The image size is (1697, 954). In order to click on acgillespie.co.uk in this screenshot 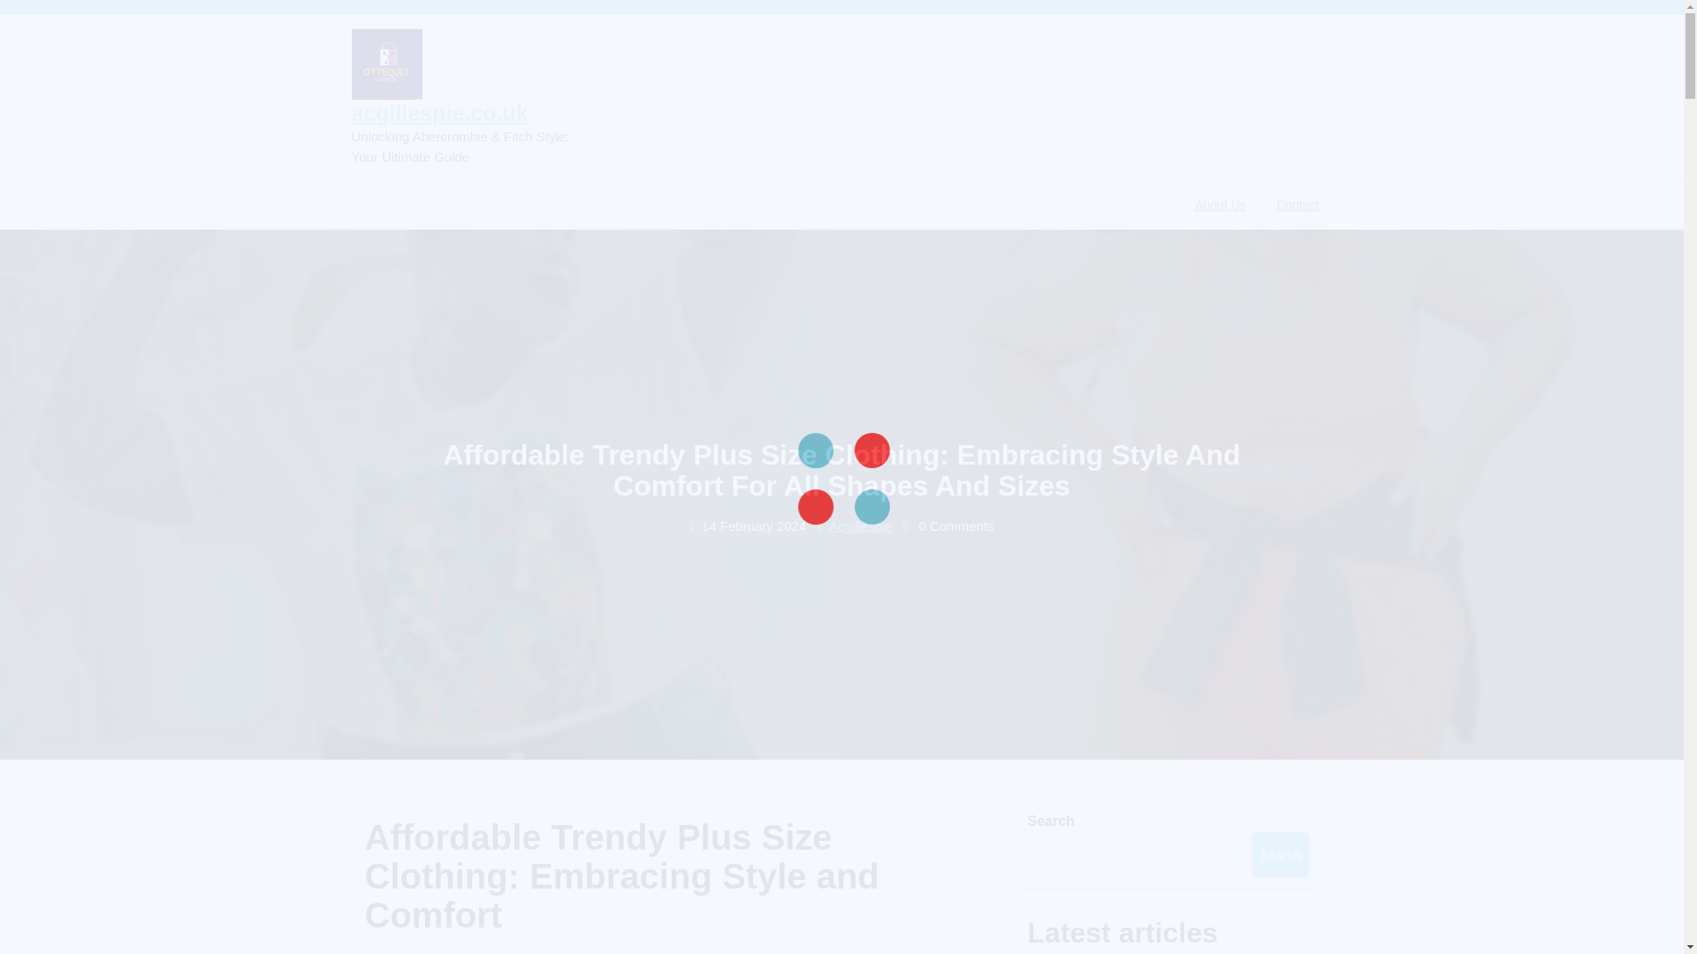, I will do `click(439, 113)`.